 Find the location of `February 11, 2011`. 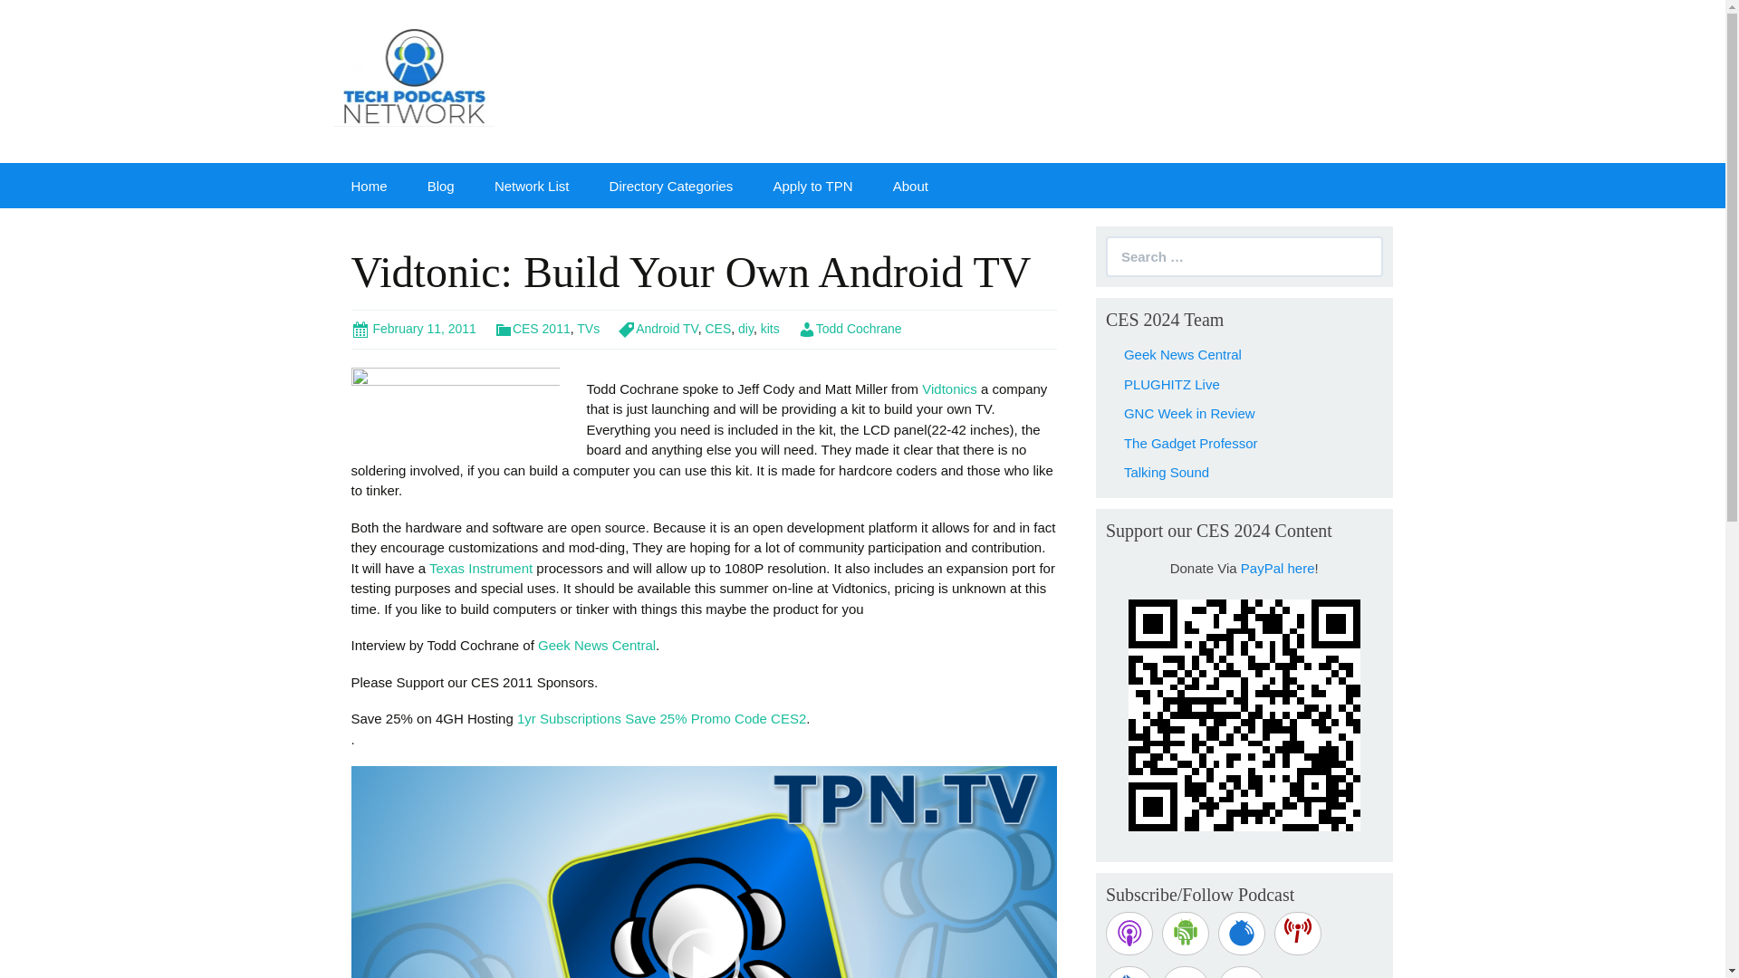

February 11, 2011 is located at coordinates (413, 329).